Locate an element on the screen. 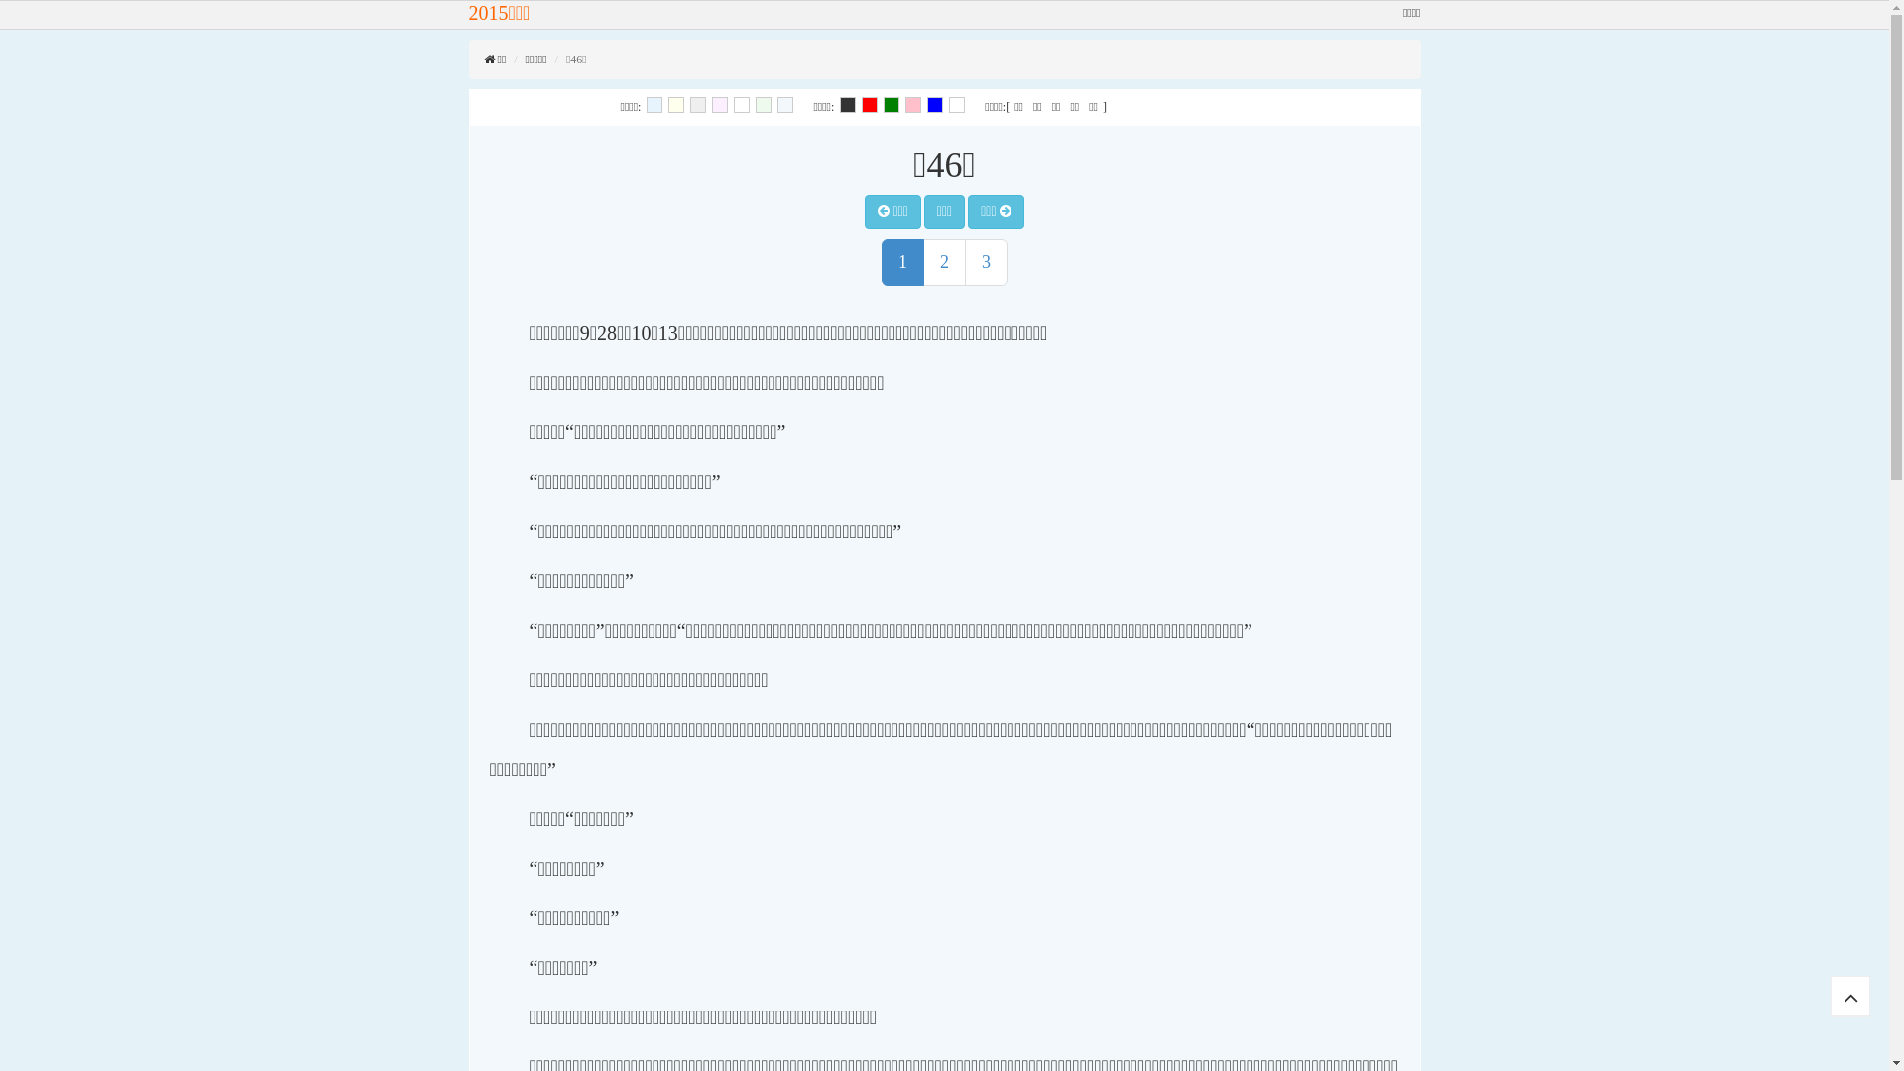 The height and width of the screenshot is (1071, 1904). 1 is located at coordinates (902, 263).